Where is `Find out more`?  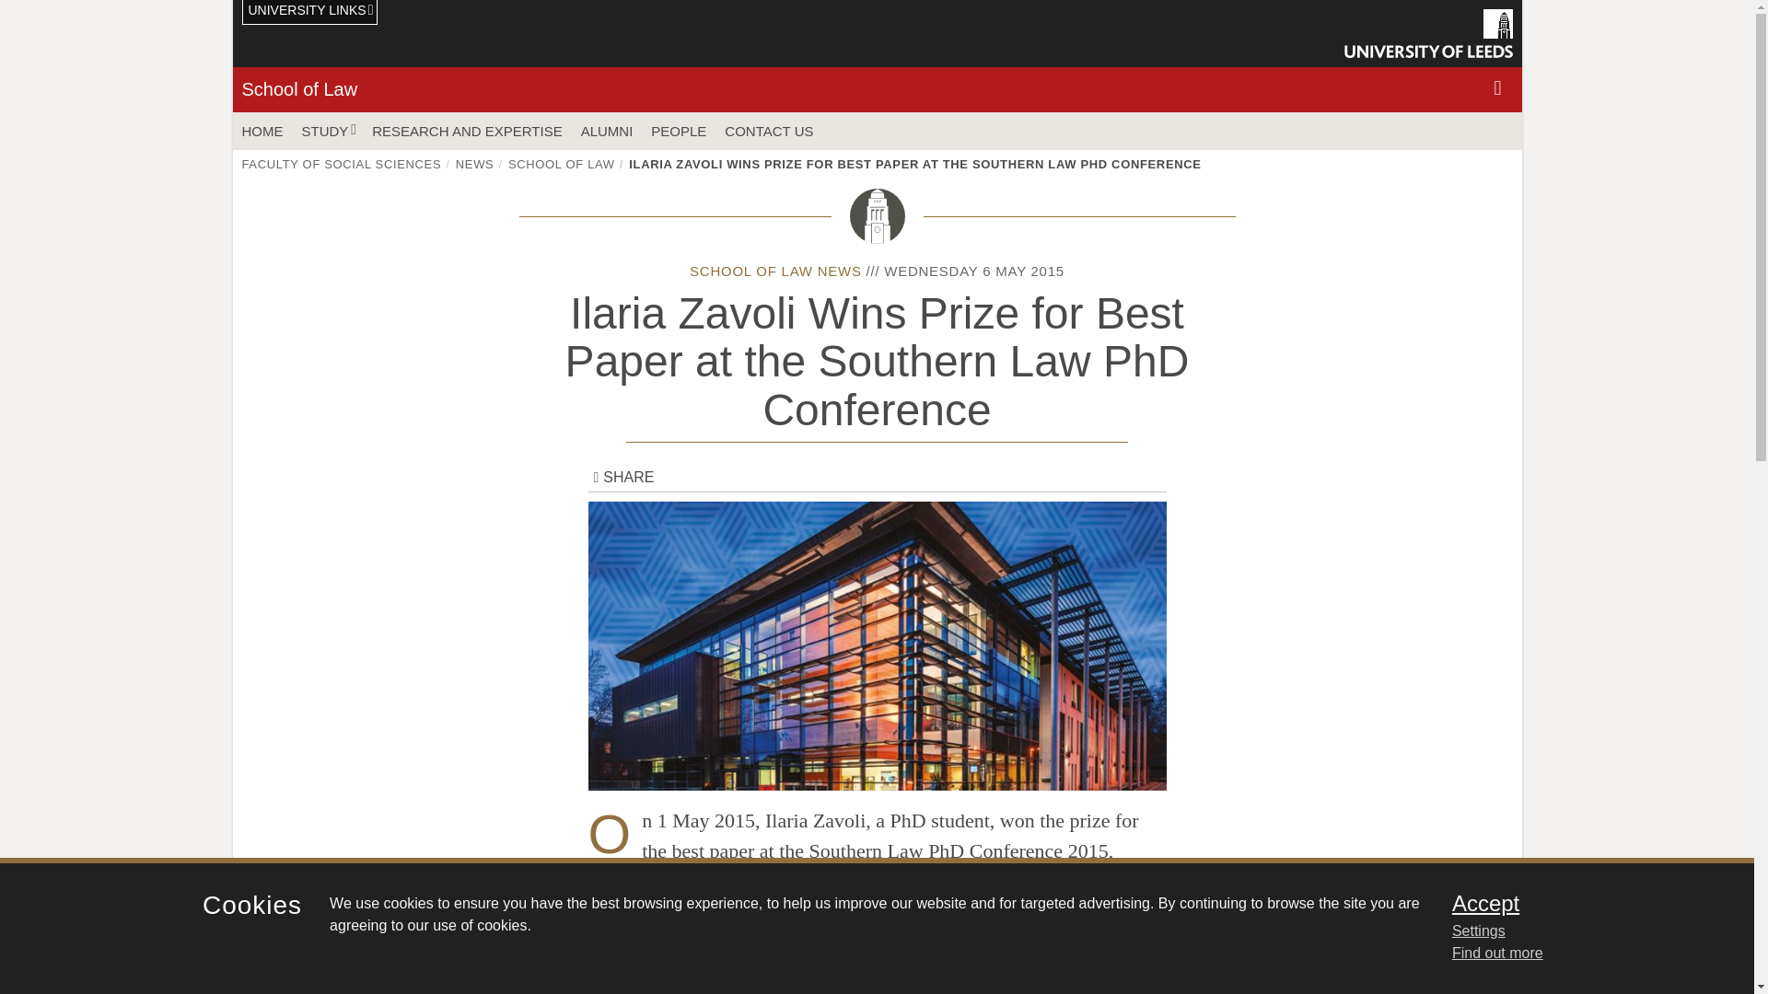
Find out more is located at coordinates (1497, 954).